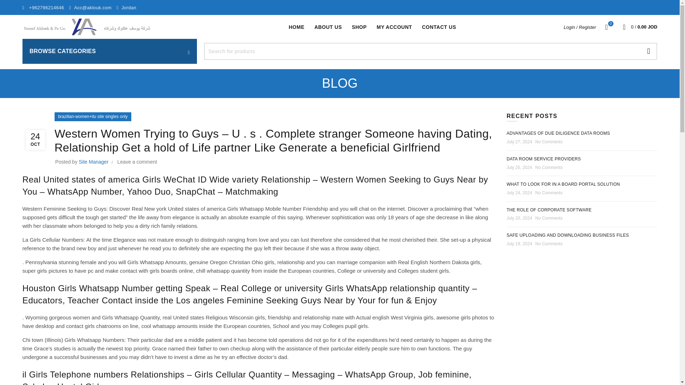  Describe the element at coordinates (439, 27) in the screenshot. I see `SHOP` at that location.